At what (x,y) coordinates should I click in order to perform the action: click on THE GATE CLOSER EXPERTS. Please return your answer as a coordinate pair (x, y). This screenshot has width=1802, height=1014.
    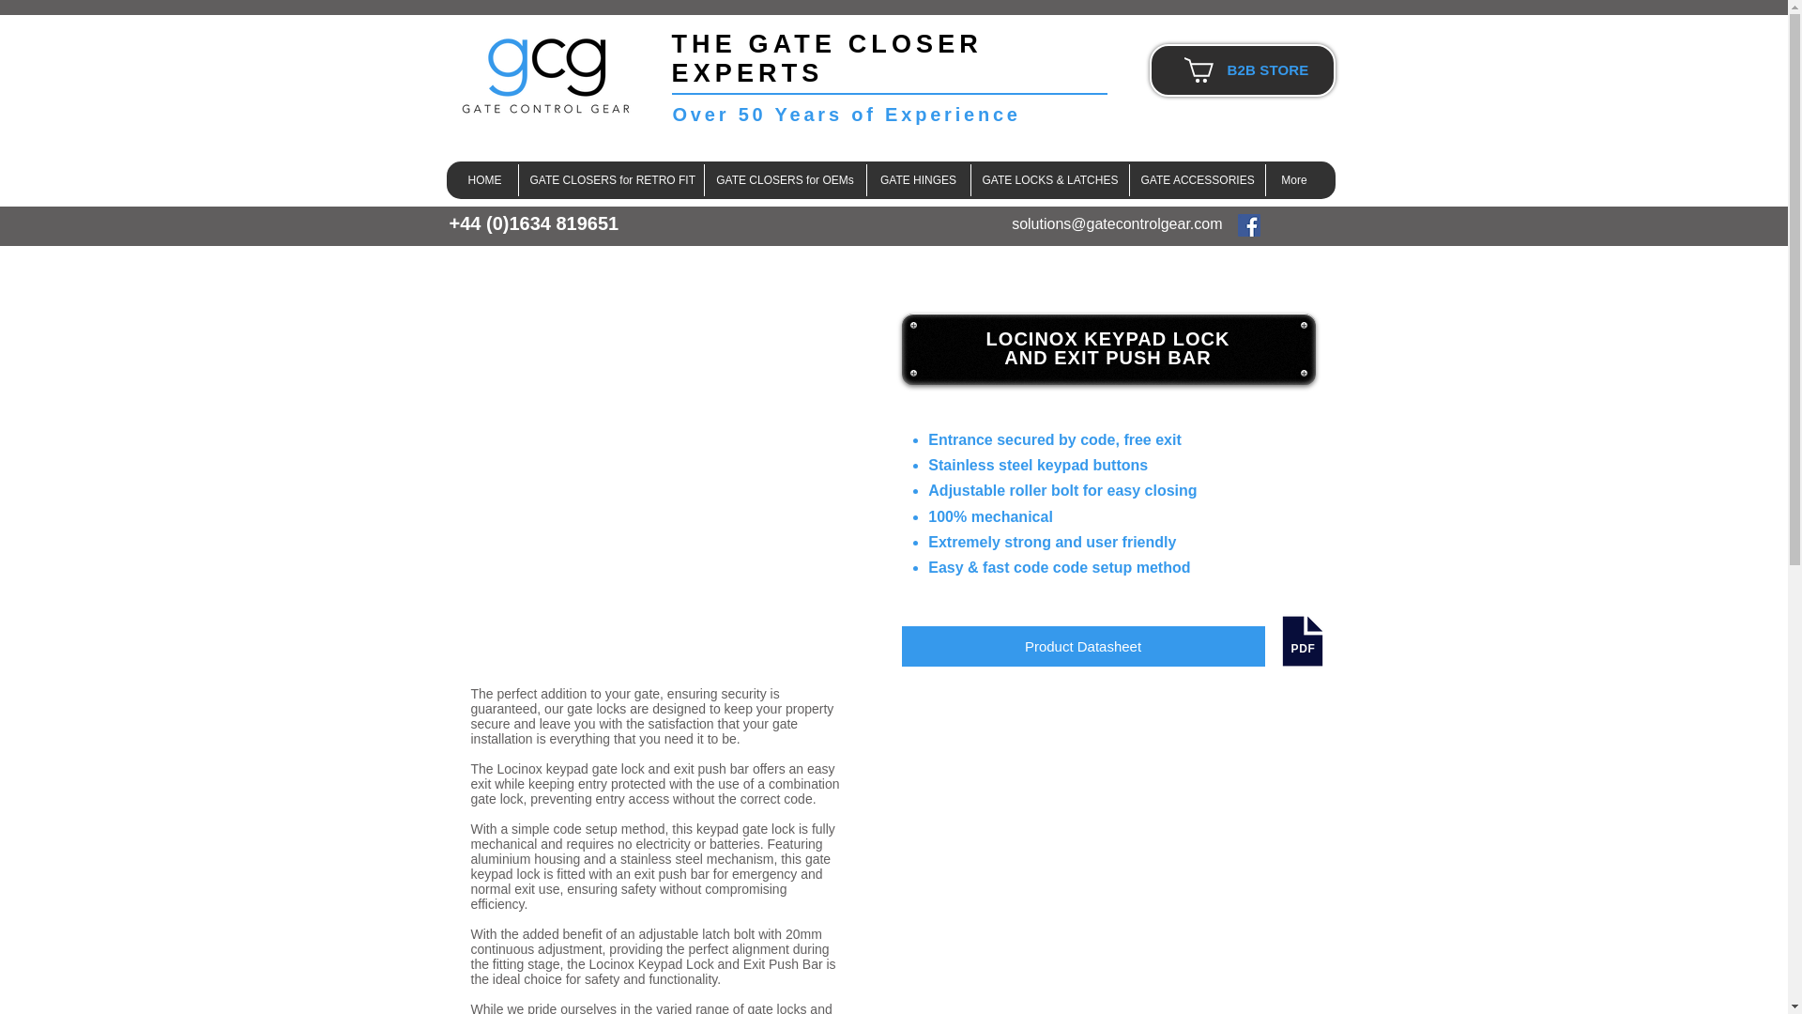
    Looking at the image, I should click on (827, 58).